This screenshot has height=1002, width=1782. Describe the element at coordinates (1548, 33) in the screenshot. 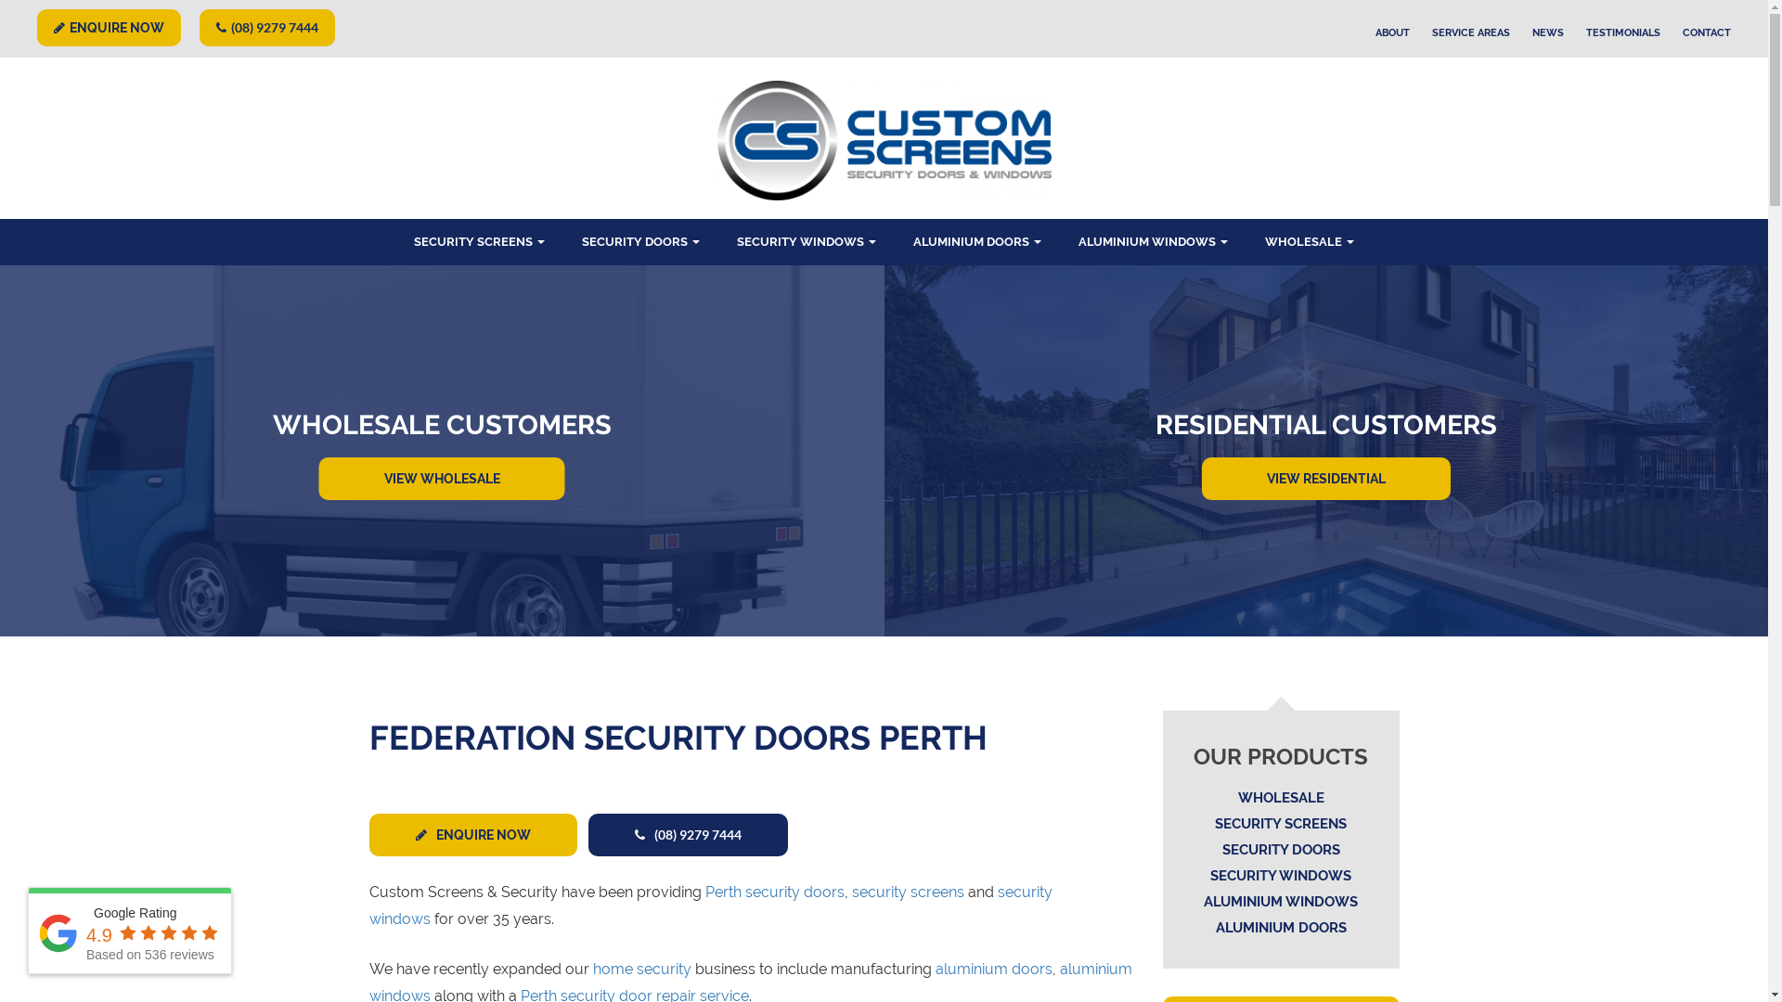

I see `NEWS` at that location.